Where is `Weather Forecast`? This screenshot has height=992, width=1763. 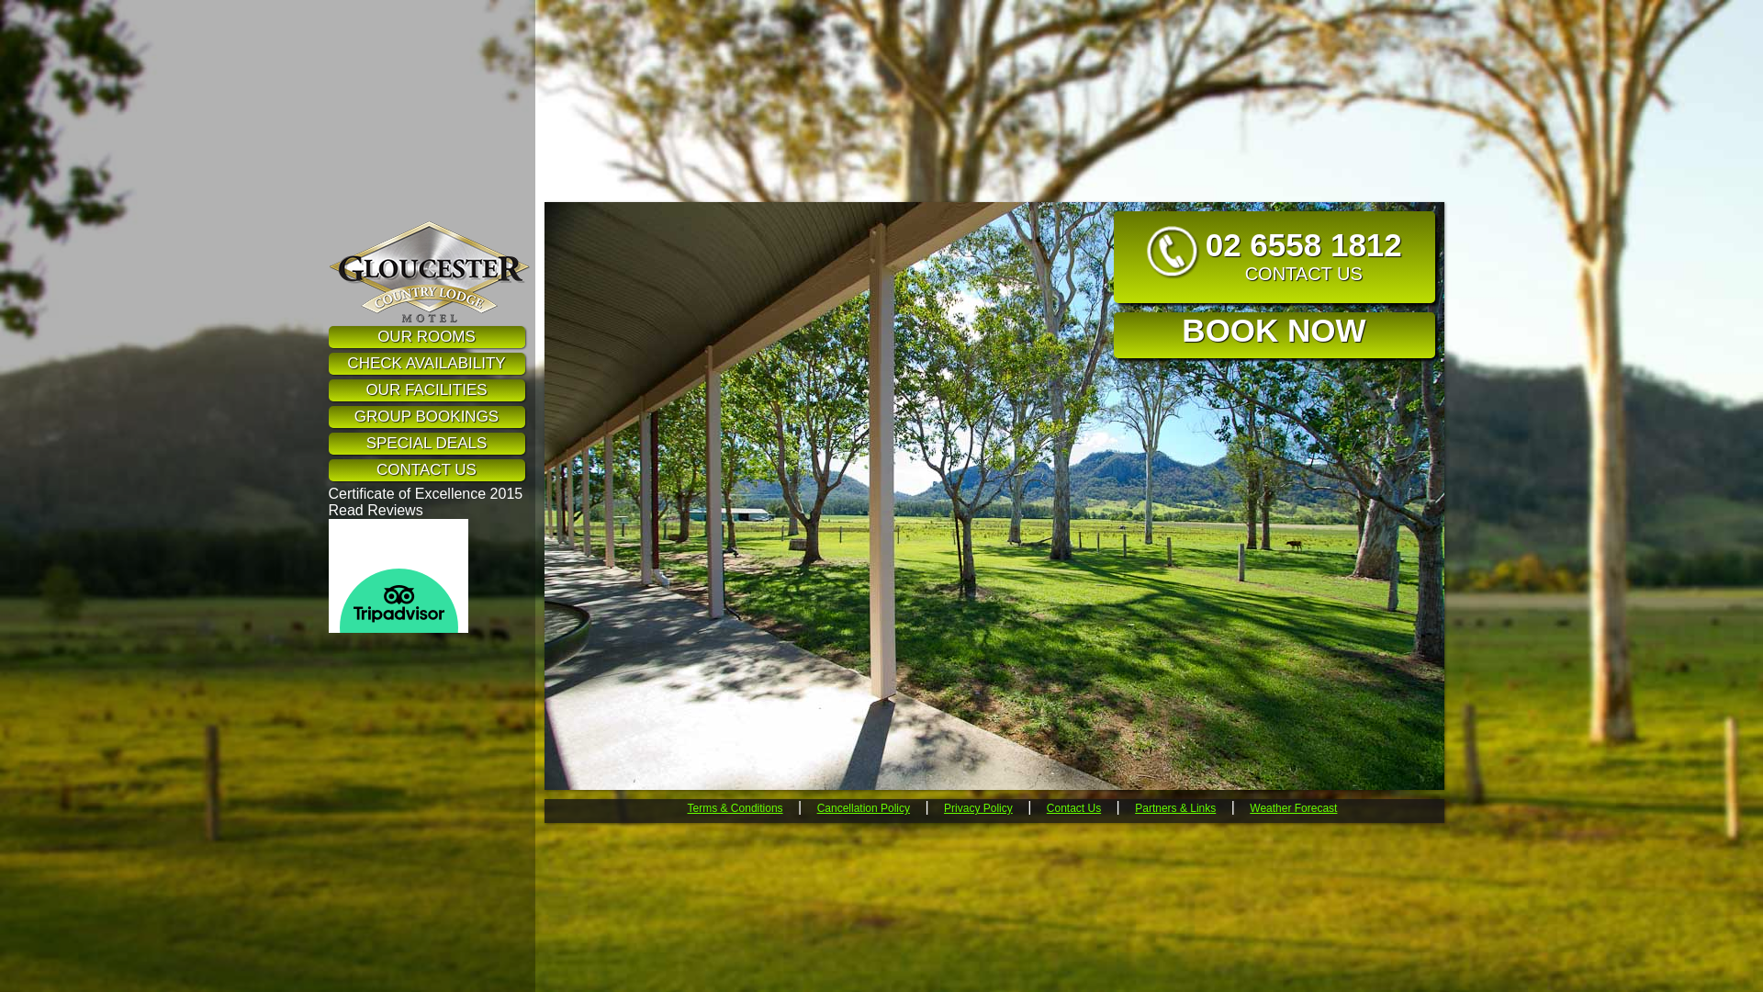
Weather Forecast is located at coordinates (1293, 808).